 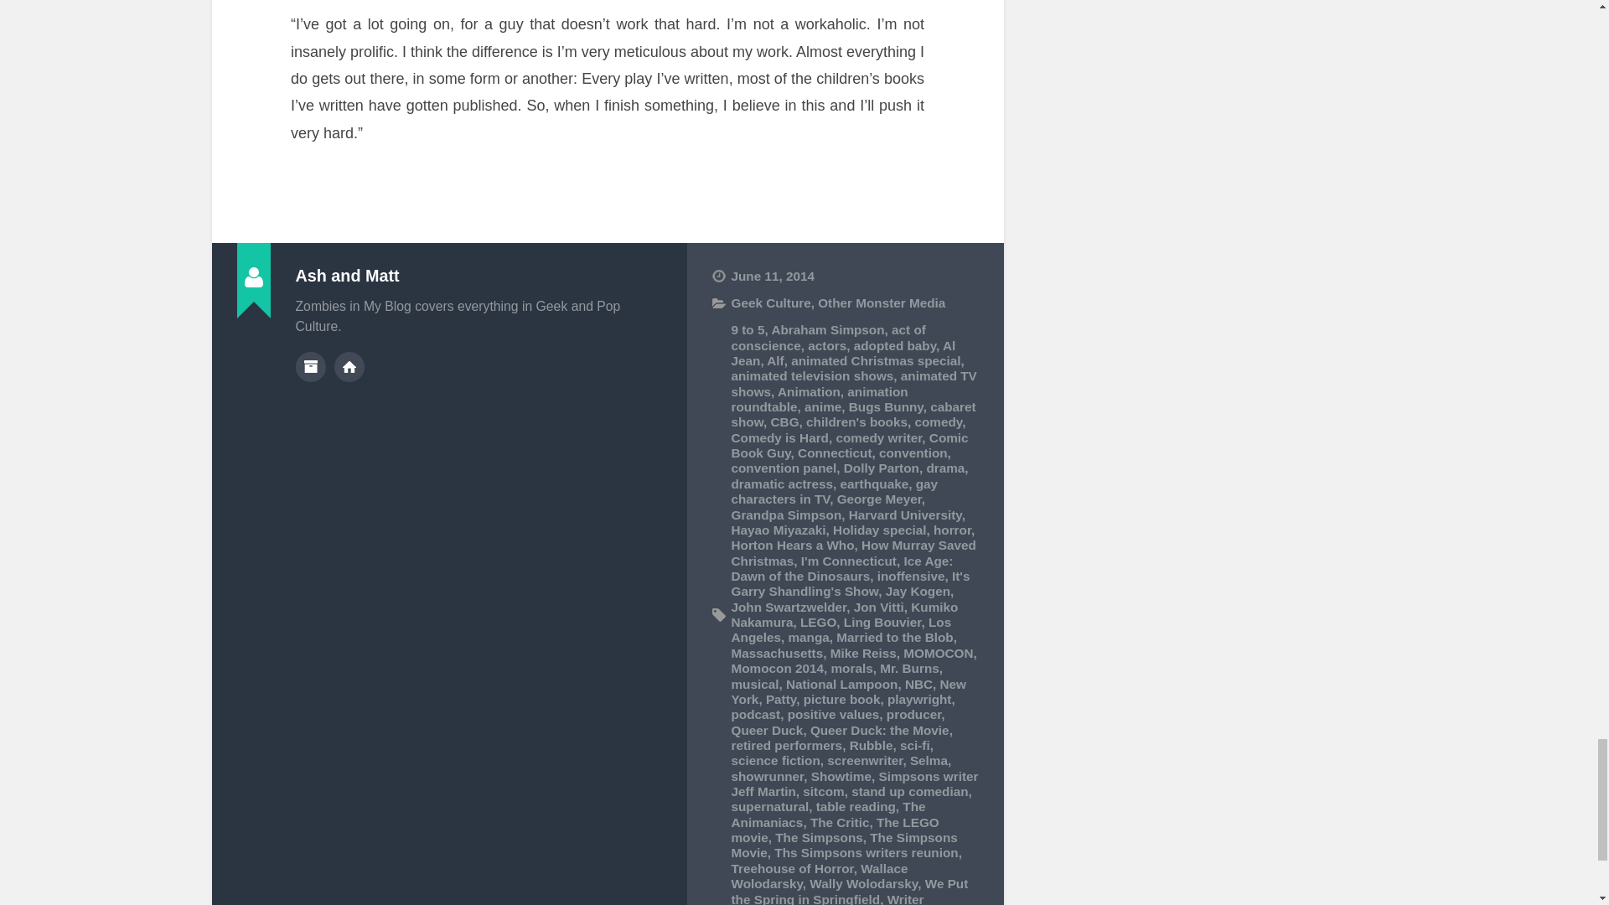 I want to click on anime, so click(x=823, y=406).